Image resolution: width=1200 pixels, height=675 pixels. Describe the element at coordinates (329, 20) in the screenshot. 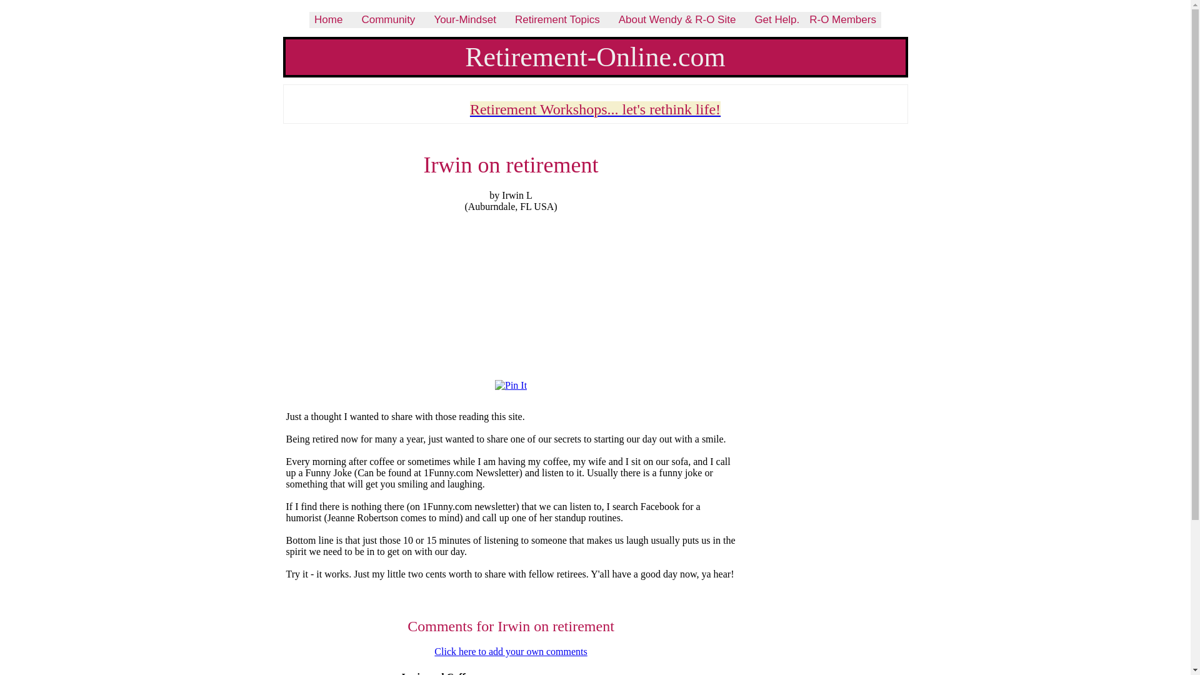

I see `Home` at that location.